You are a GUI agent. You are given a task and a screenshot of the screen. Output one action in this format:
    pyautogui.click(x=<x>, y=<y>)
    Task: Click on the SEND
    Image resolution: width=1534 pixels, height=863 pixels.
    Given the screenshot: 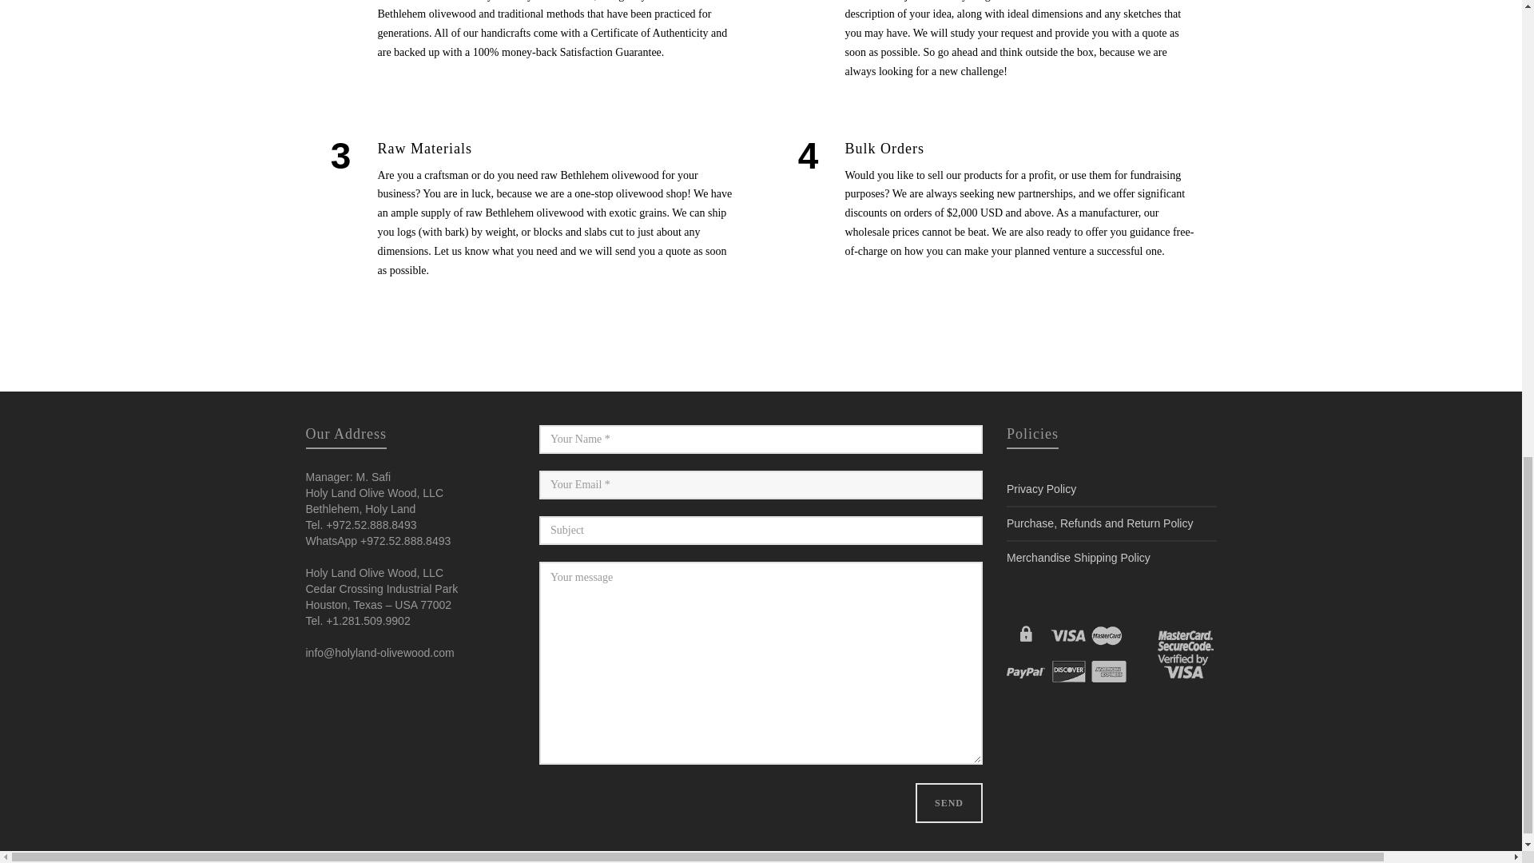 What is the action you would take?
    pyautogui.click(x=949, y=802)
    